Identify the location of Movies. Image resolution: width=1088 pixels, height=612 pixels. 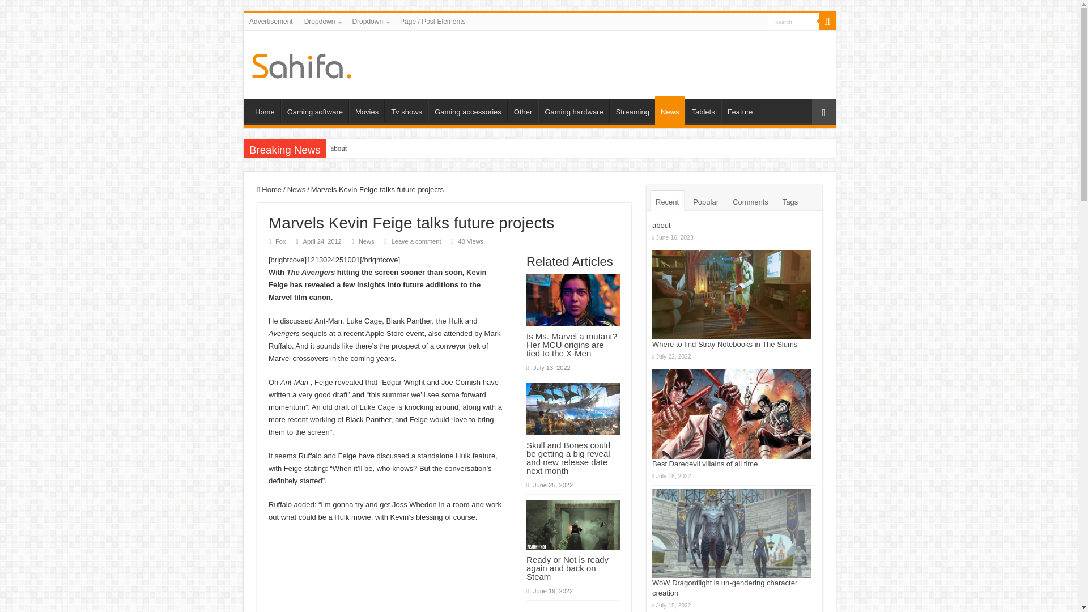
(366, 110).